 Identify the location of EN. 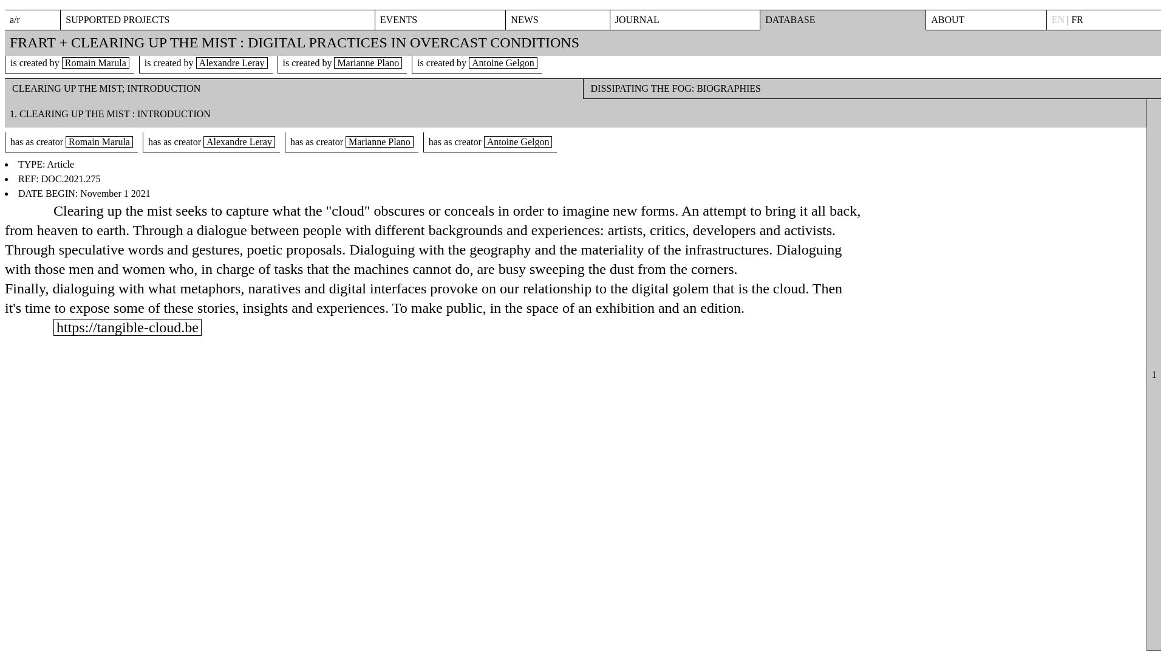
(1058, 19).